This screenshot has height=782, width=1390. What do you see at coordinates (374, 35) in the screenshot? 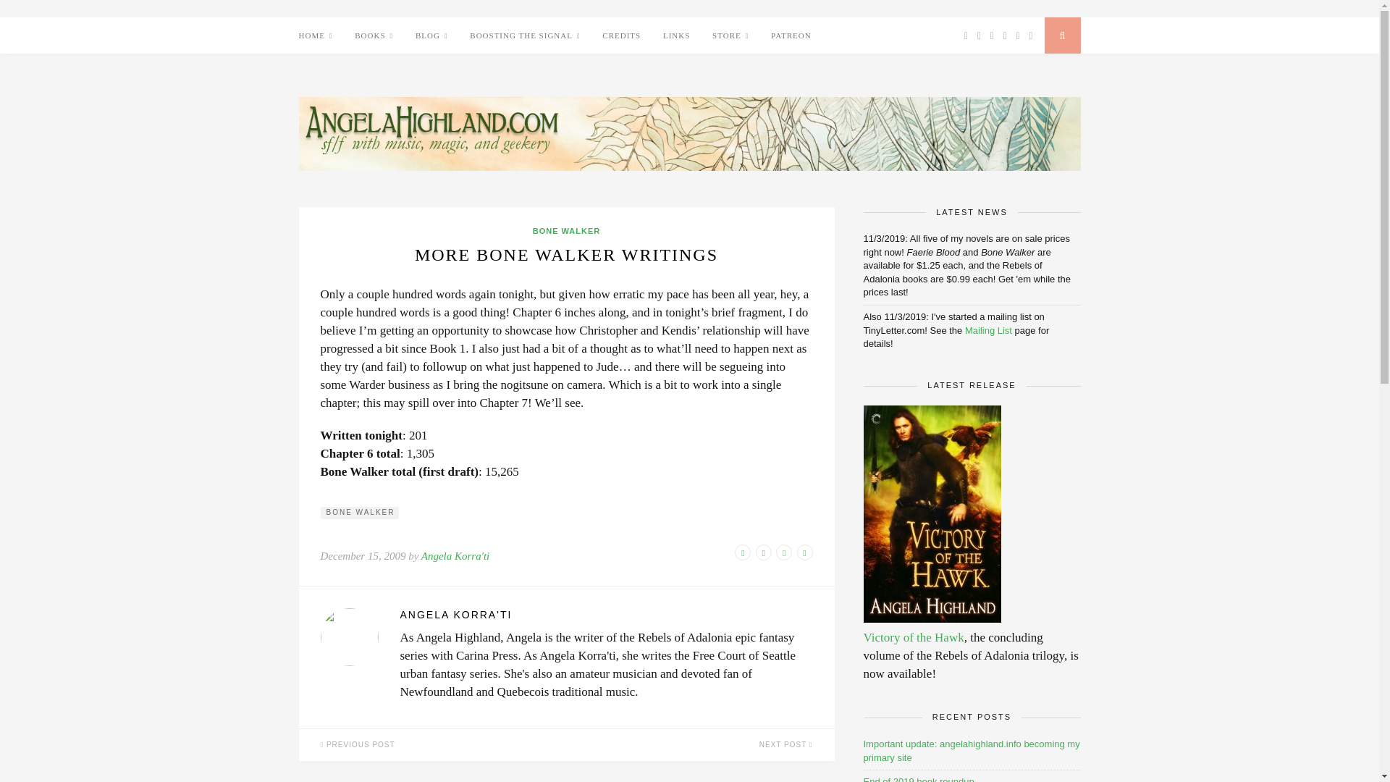
I see `BOOKS` at bounding box center [374, 35].